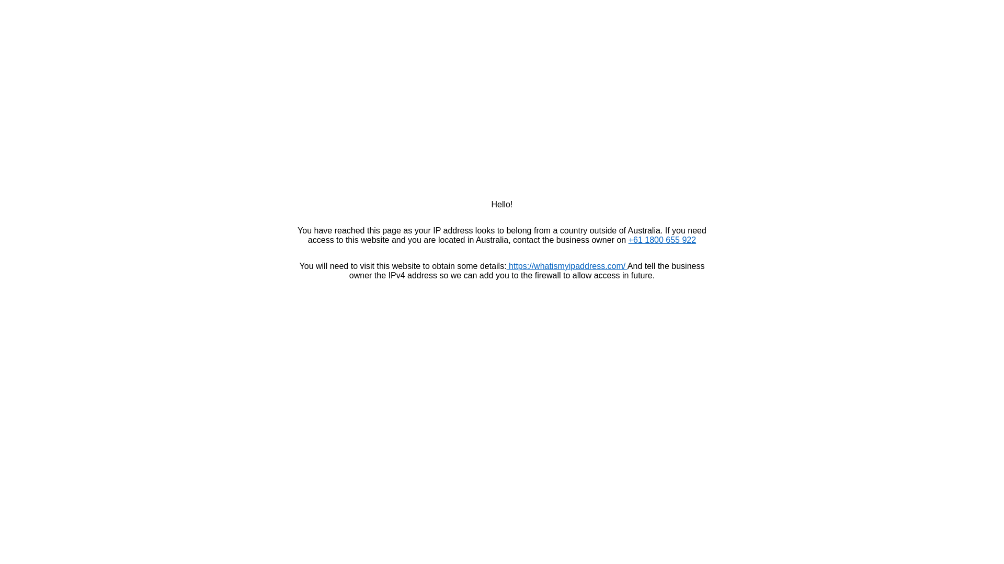 This screenshot has width=1004, height=564. I want to click on https://whatismyipaddress.com/, so click(567, 266).